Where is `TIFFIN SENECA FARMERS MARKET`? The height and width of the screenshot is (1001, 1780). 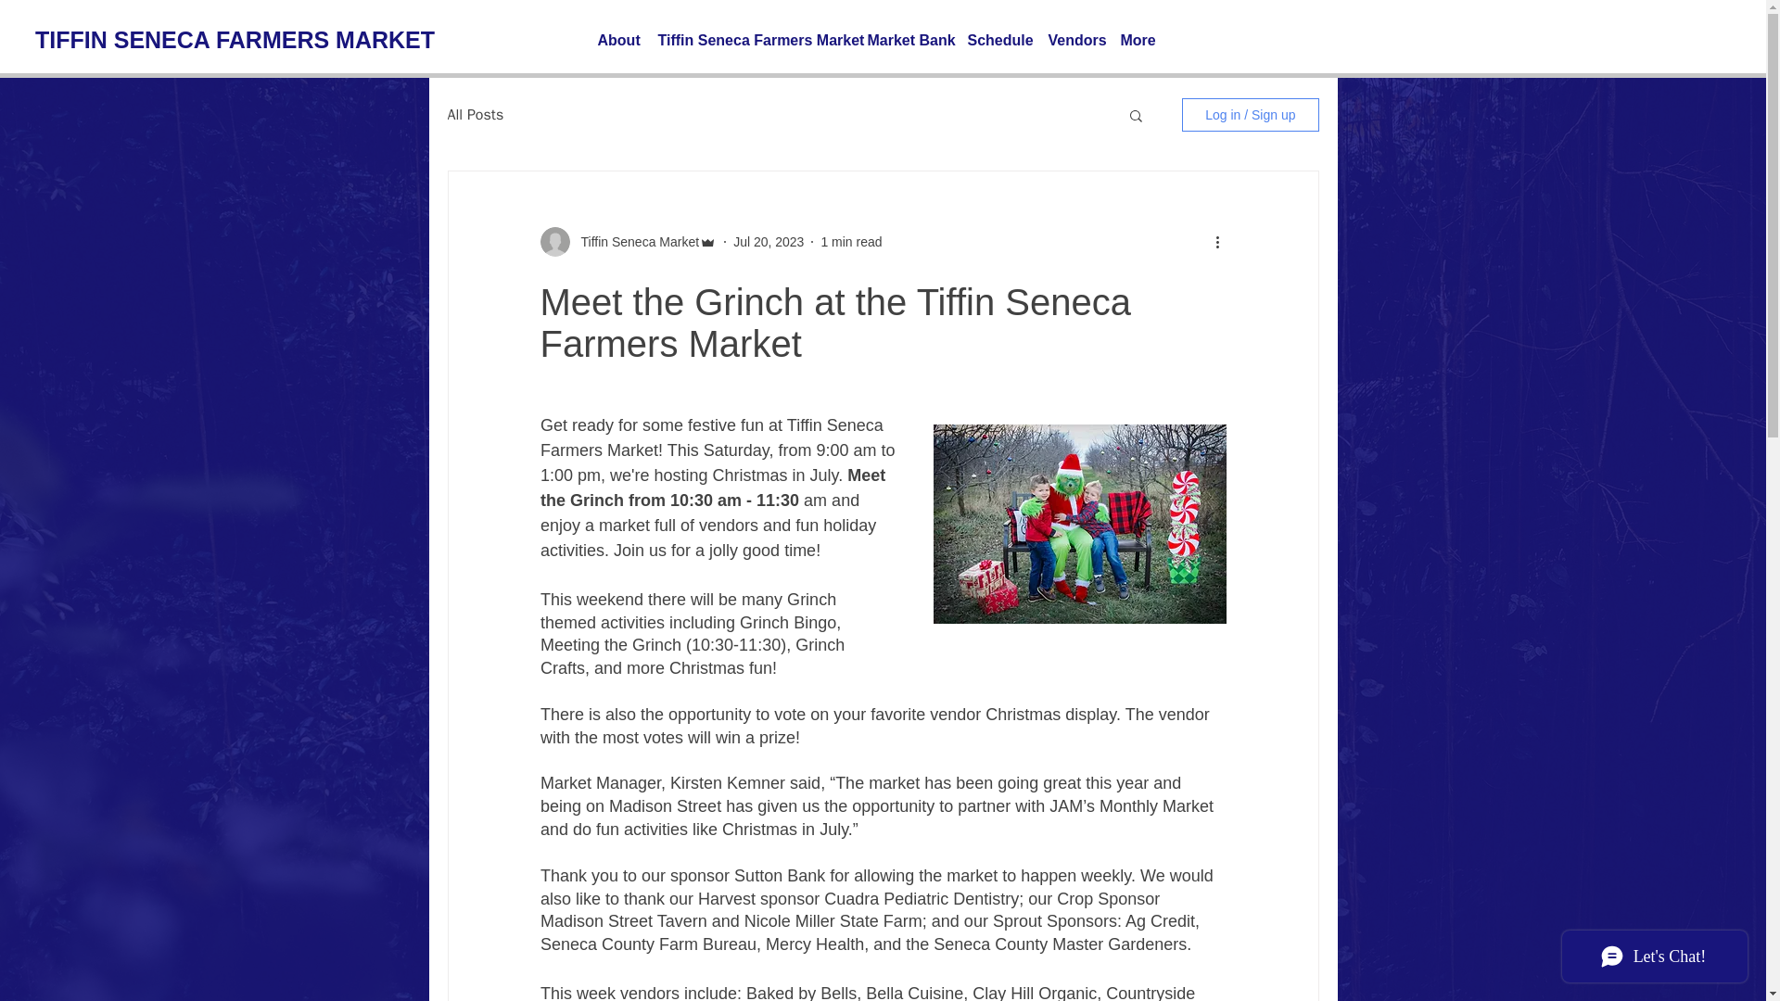
TIFFIN SENECA FARMERS MARKET is located at coordinates (235, 39).